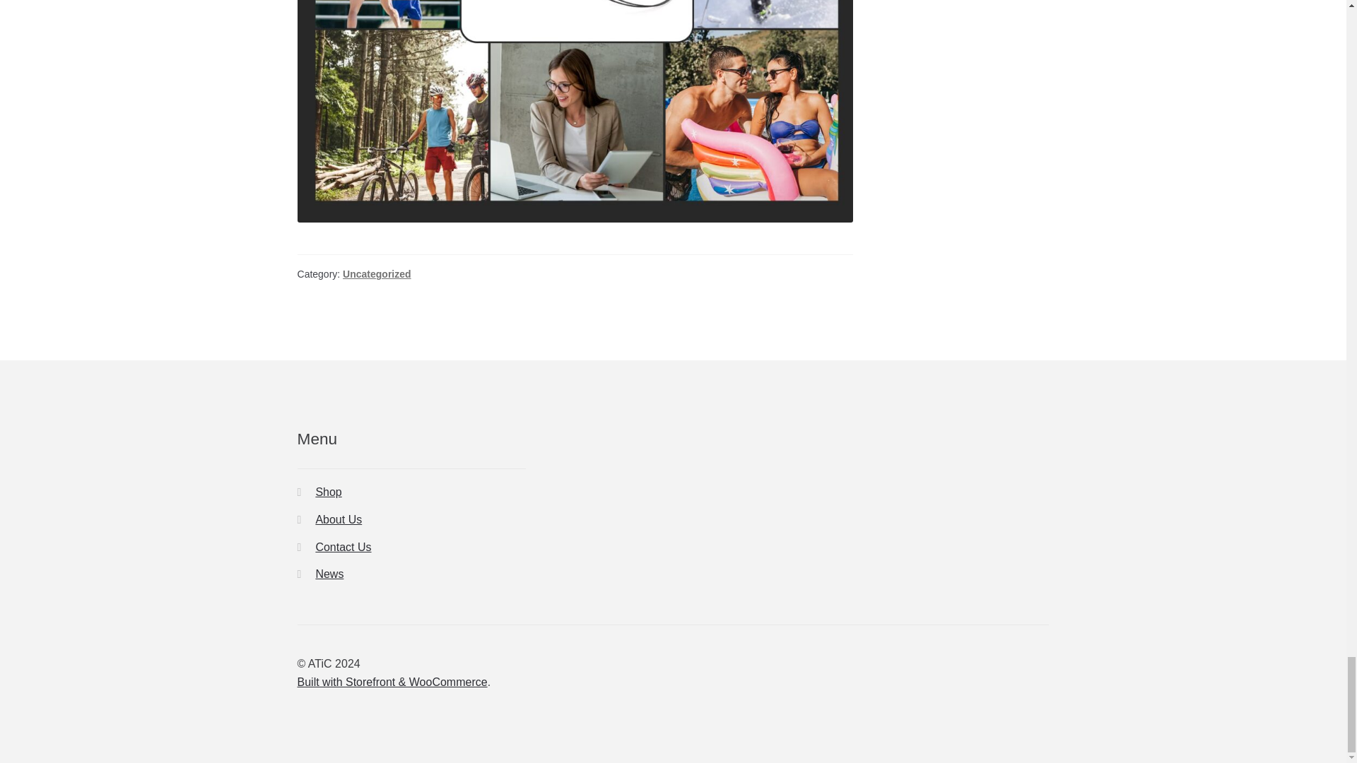  I want to click on Uncategorized, so click(377, 274).